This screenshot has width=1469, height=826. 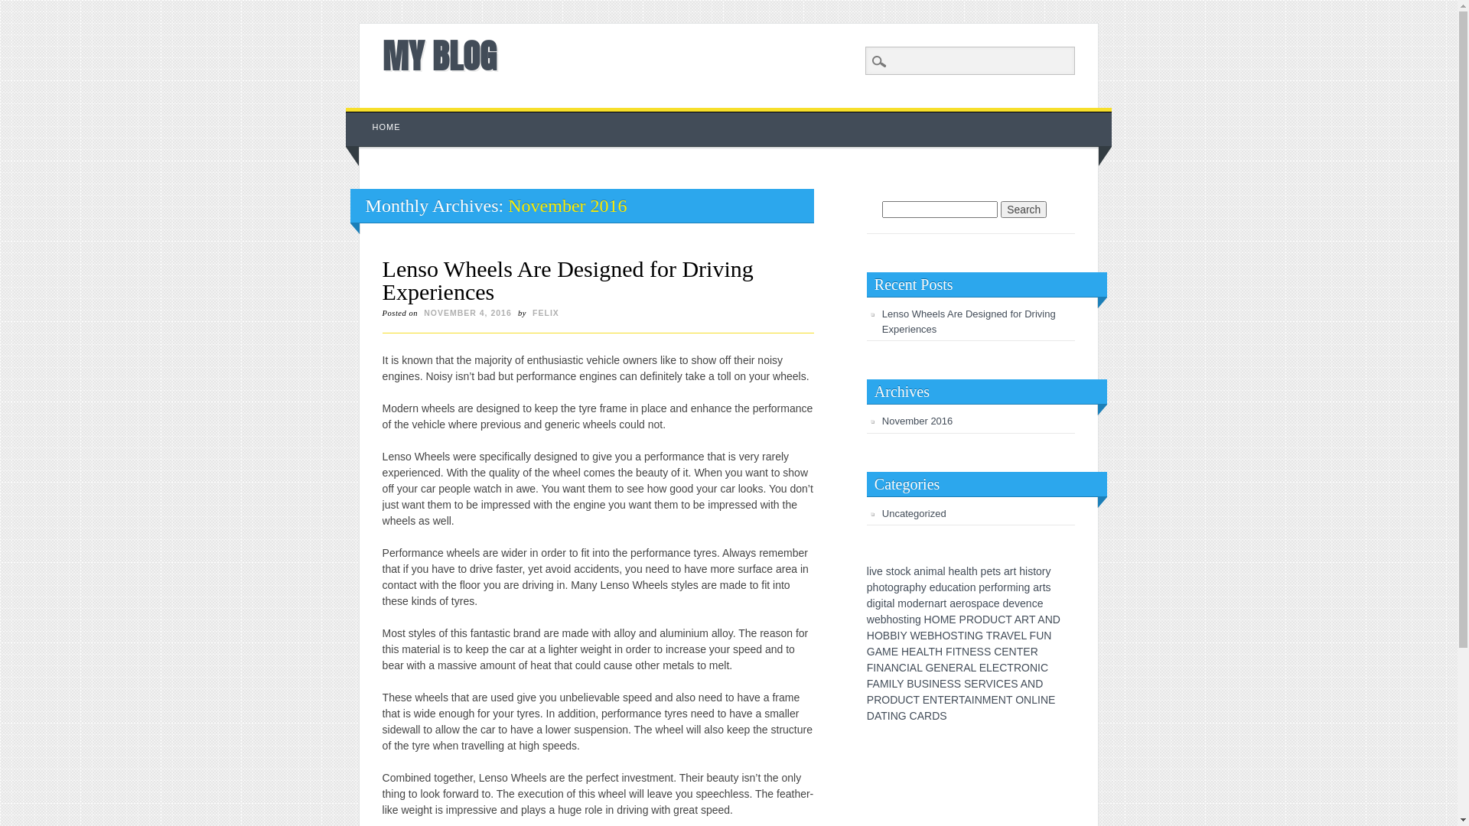 What do you see at coordinates (966, 652) in the screenshot?
I see `N` at bounding box center [966, 652].